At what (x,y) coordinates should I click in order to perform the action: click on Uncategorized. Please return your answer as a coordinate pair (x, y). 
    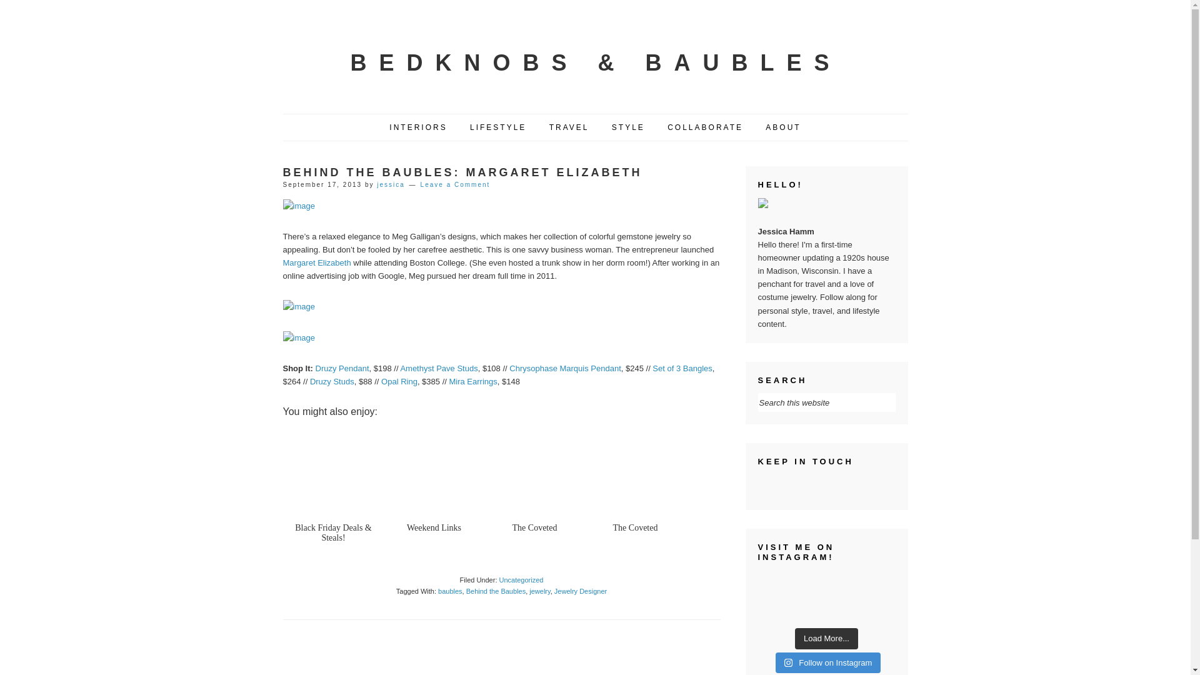
    Looking at the image, I should click on (521, 580).